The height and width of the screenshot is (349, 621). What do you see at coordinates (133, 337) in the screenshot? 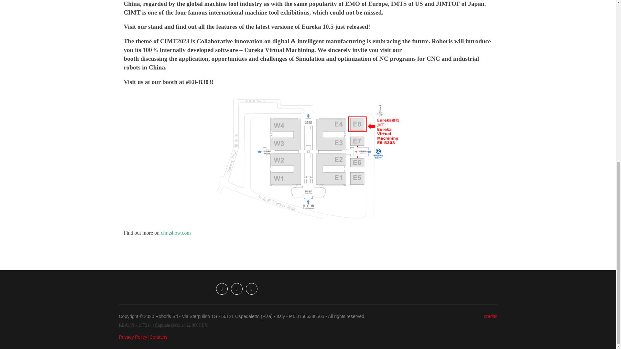
I see `Privacy Policy` at bounding box center [133, 337].